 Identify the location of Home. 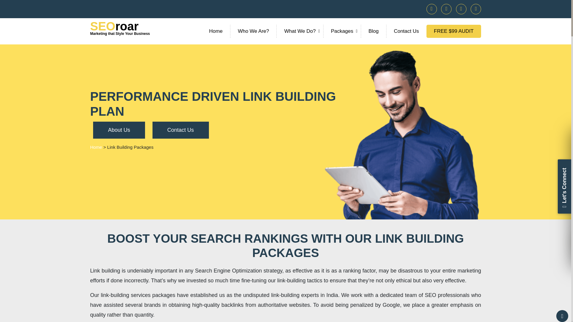
(180, 130).